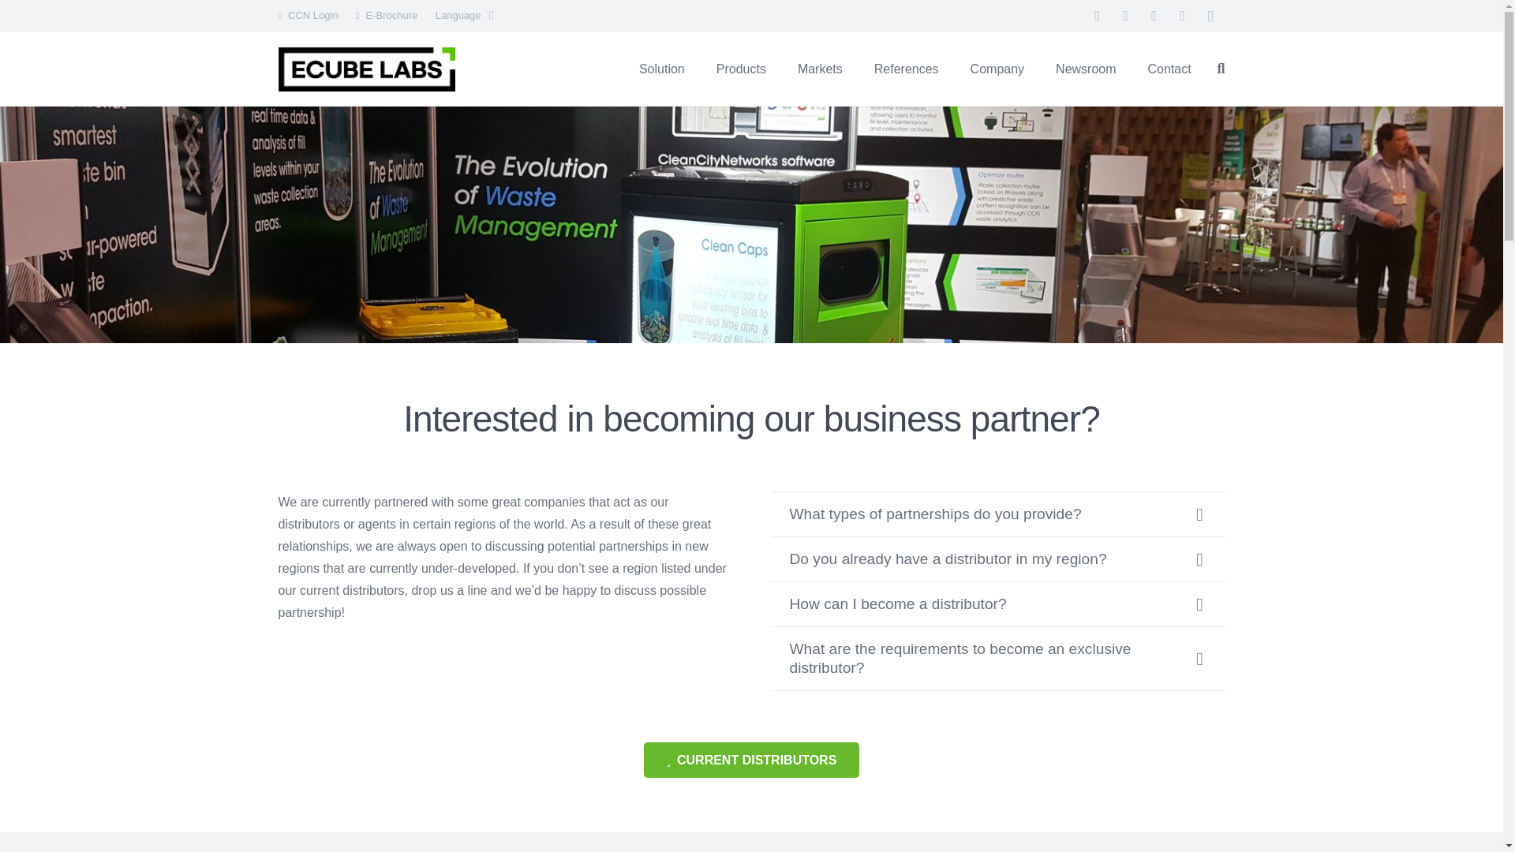 Image resolution: width=1515 pixels, height=852 pixels. Describe the element at coordinates (391, 15) in the screenshot. I see `E-Brochure` at that location.